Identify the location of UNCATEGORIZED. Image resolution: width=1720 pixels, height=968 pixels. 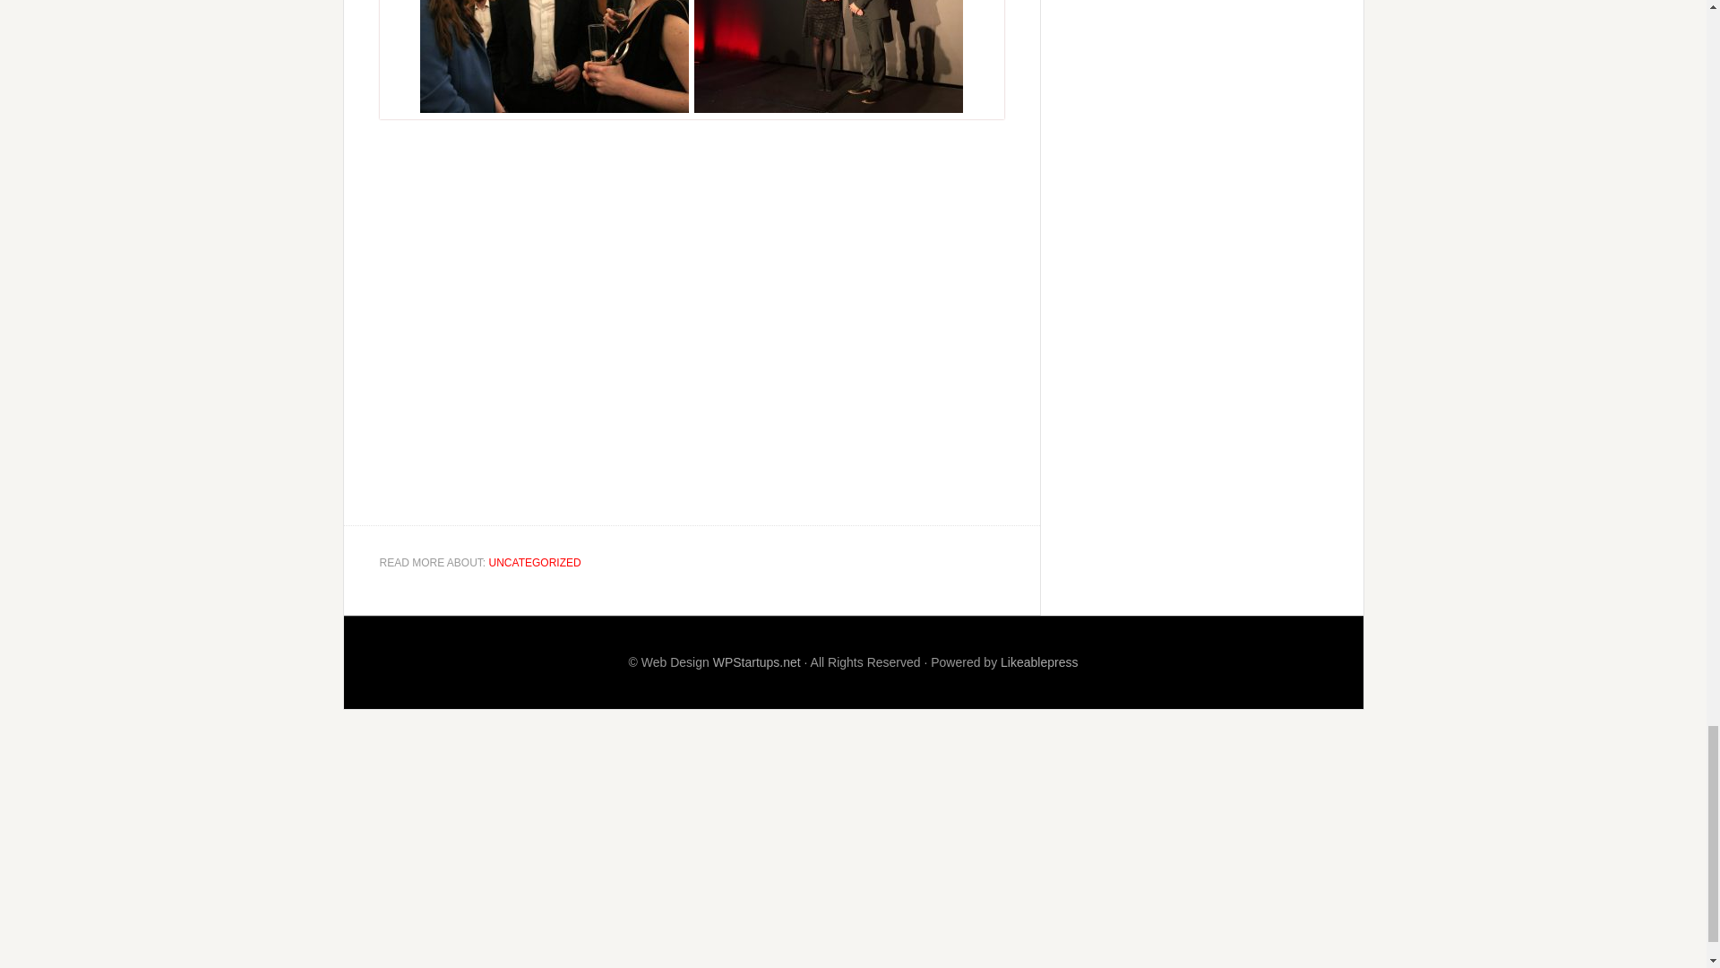
(534, 563).